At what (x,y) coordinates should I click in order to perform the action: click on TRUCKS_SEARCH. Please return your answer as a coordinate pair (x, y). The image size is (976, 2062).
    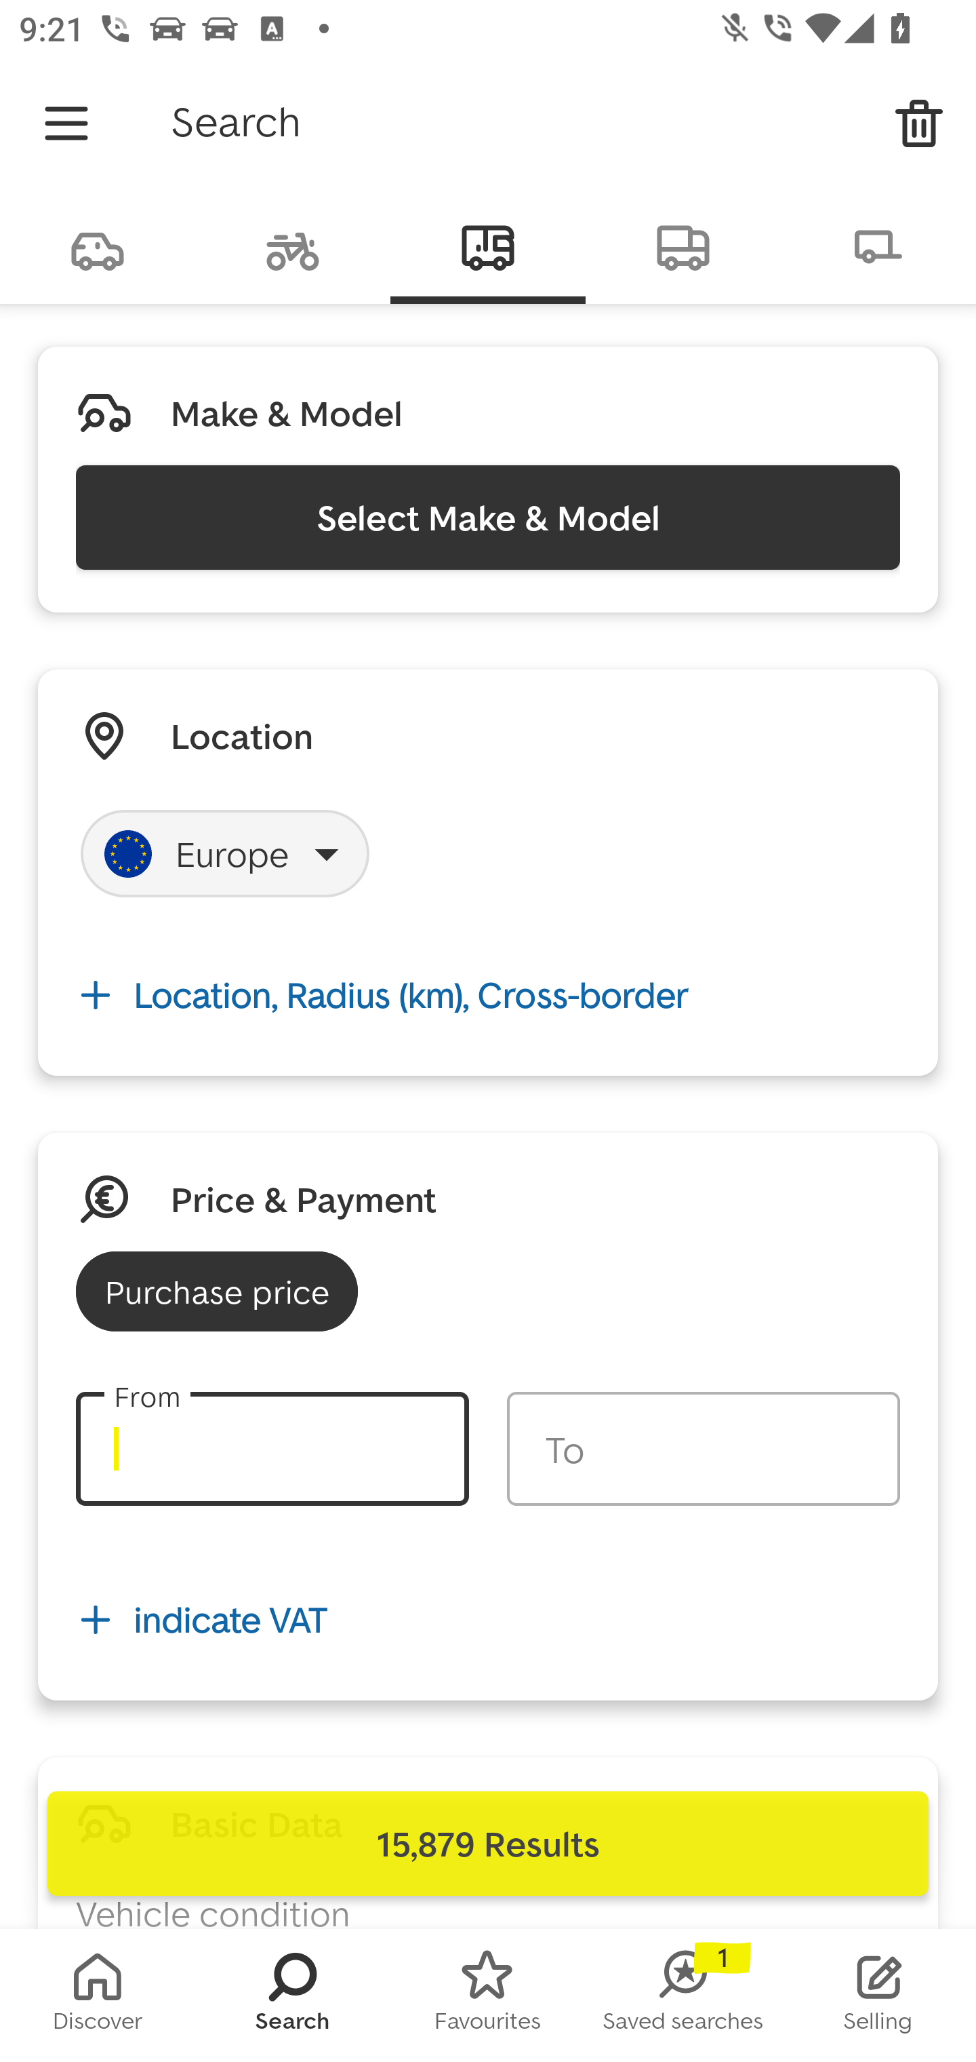
    Looking at the image, I should click on (683, 246).